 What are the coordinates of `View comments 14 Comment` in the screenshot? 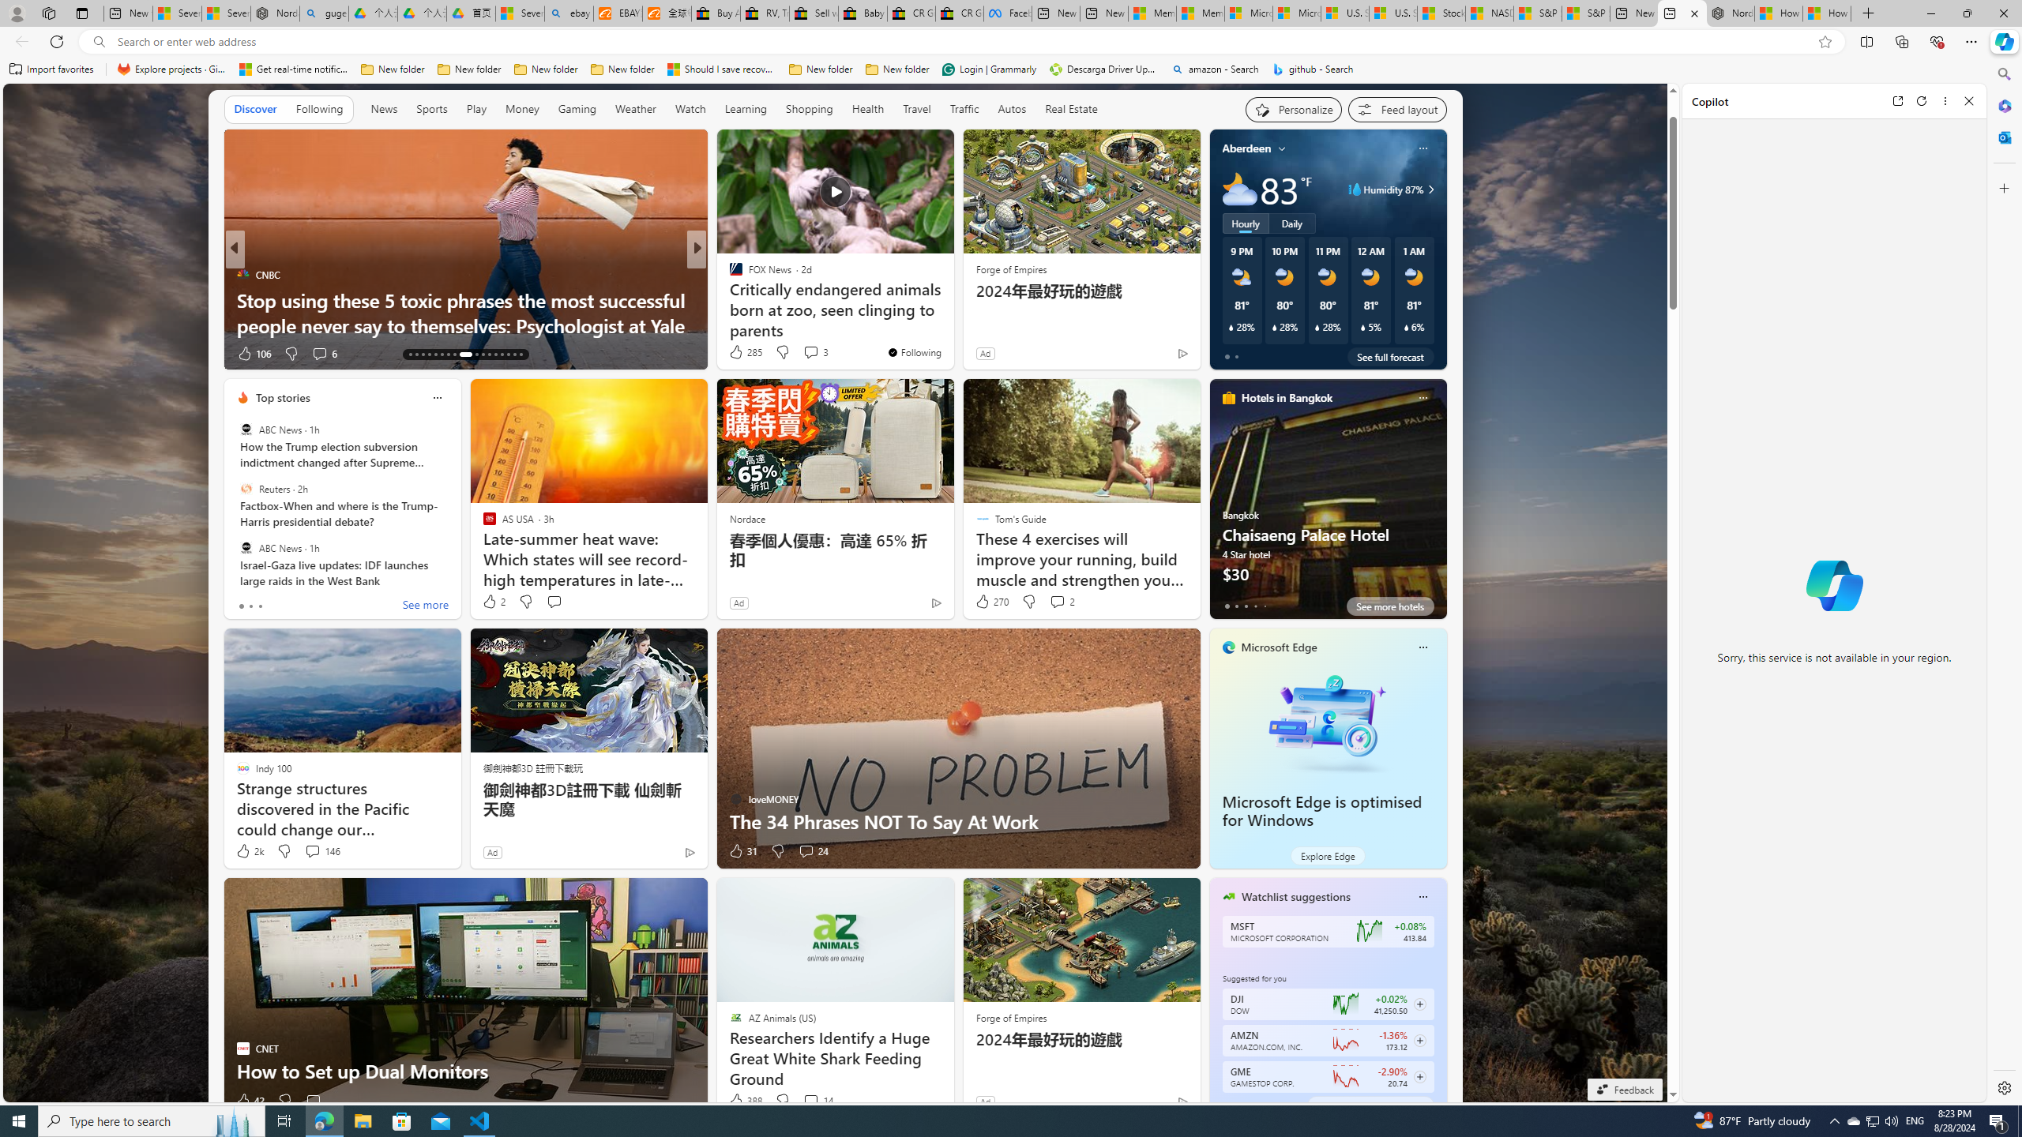 It's located at (817, 1101).